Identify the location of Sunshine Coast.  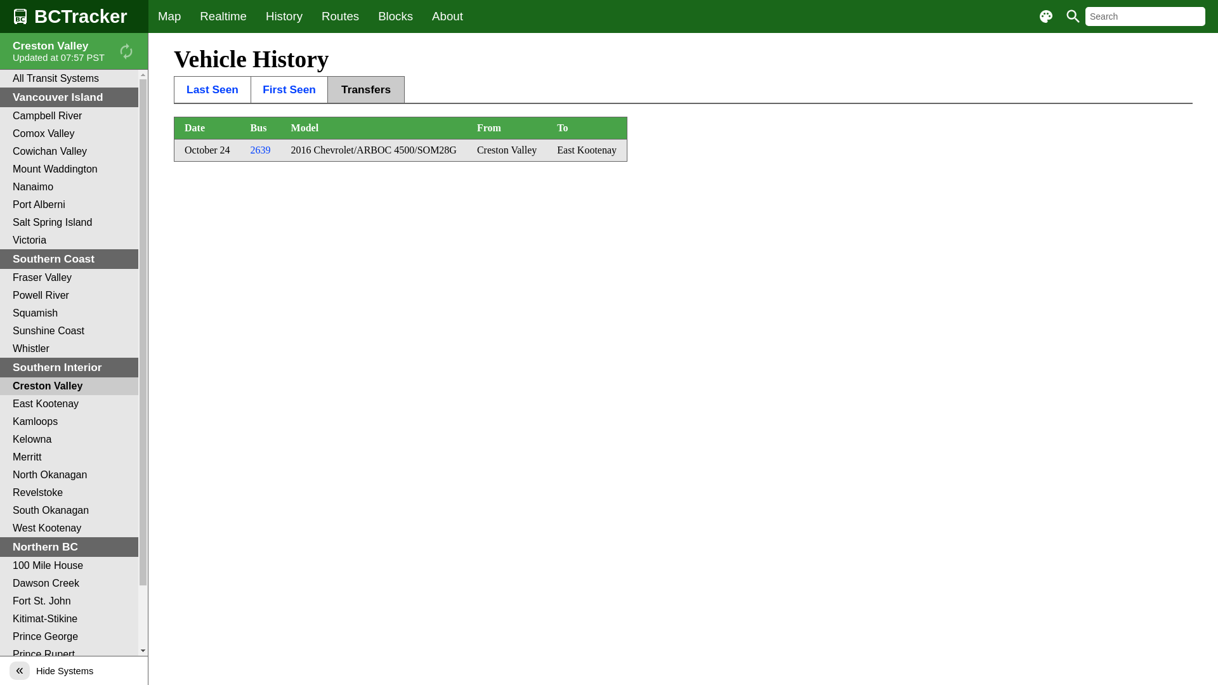
(69, 331).